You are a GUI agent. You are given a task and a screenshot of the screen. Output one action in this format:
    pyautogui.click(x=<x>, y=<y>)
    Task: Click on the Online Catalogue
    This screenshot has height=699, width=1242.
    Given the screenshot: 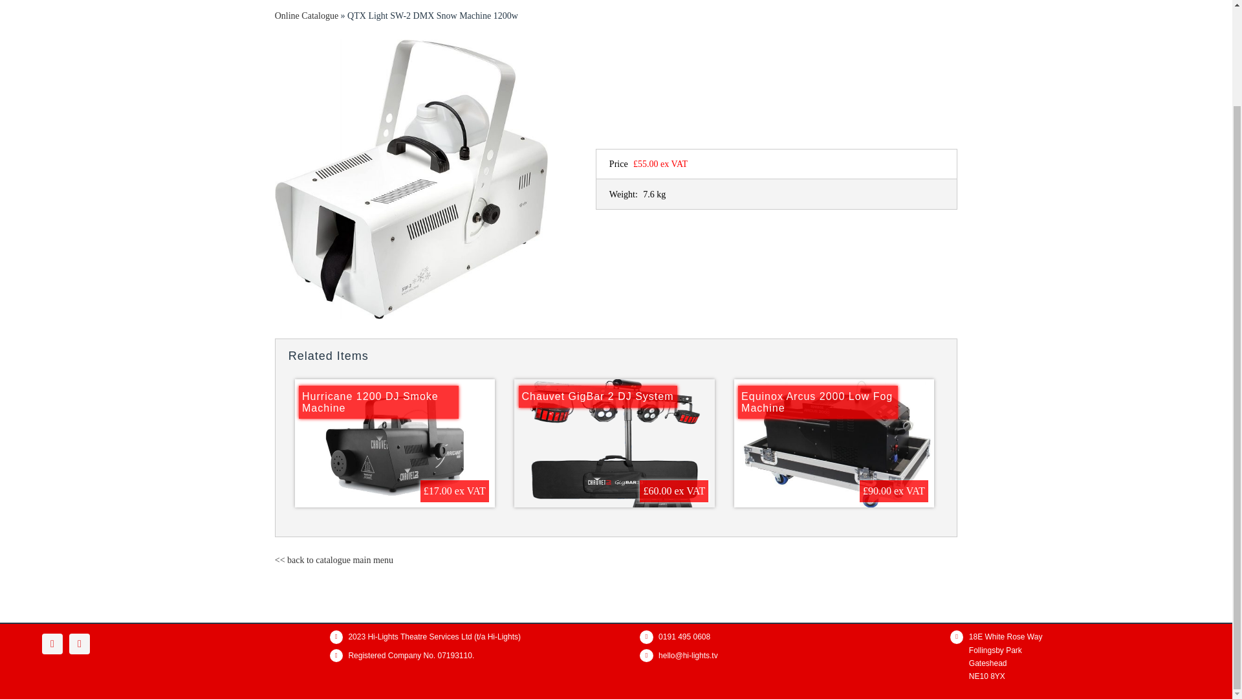 What is the action you would take?
    pyautogui.click(x=306, y=16)
    